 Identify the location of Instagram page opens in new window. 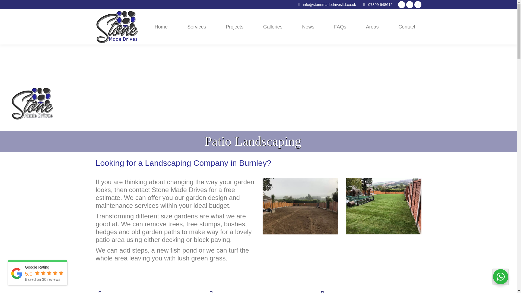
(417, 5).